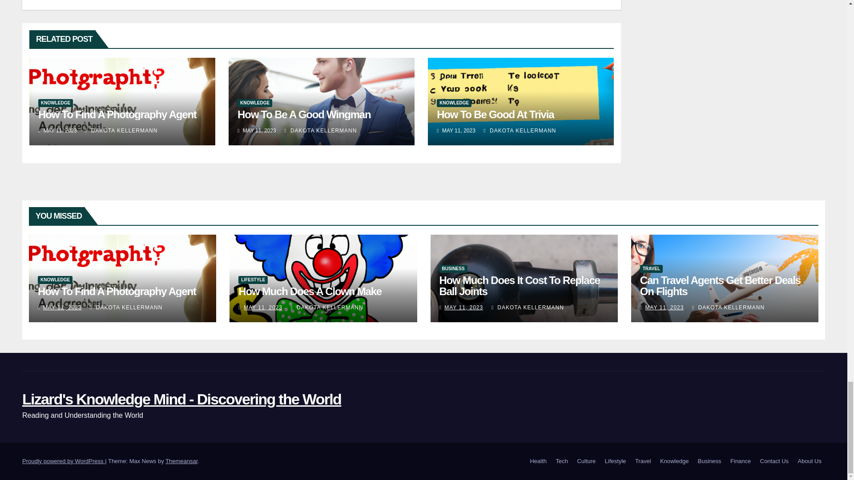  Describe the element at coordinates (117, 115) in the screenshot. I see `Permalink to: How To Find A Photography Agent` at that location.